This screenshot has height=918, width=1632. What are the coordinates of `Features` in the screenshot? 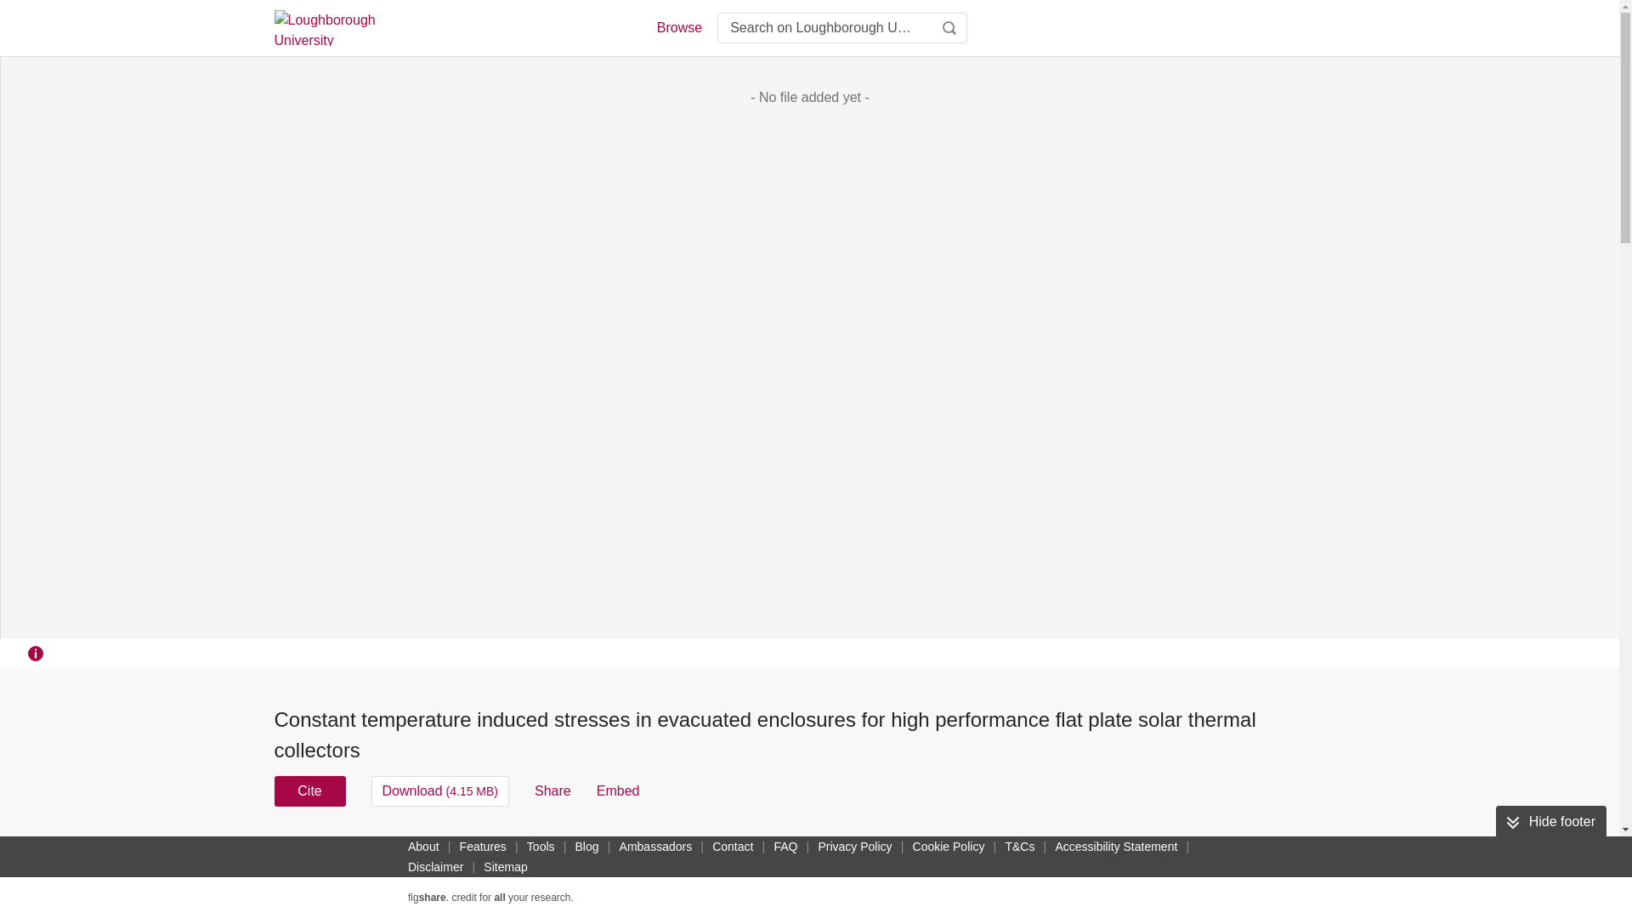 It's located at (483, 846).